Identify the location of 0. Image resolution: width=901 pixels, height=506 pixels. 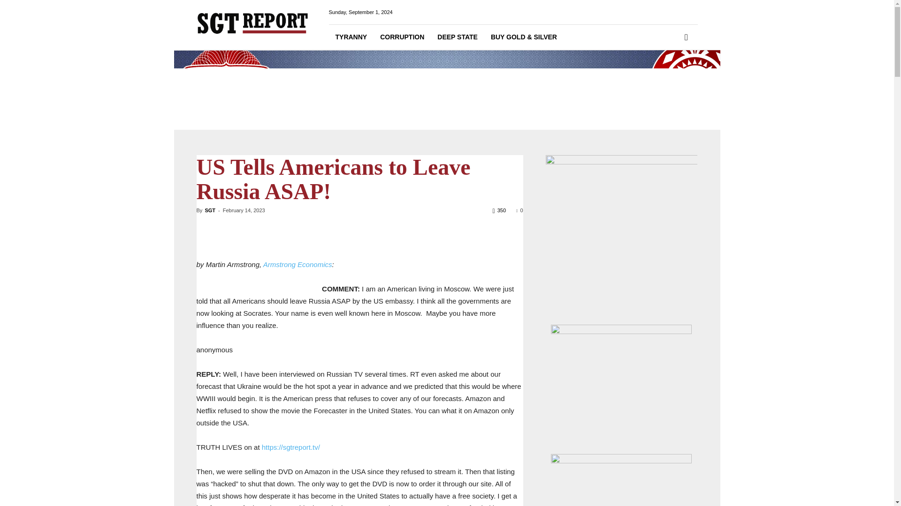
(519, 210).